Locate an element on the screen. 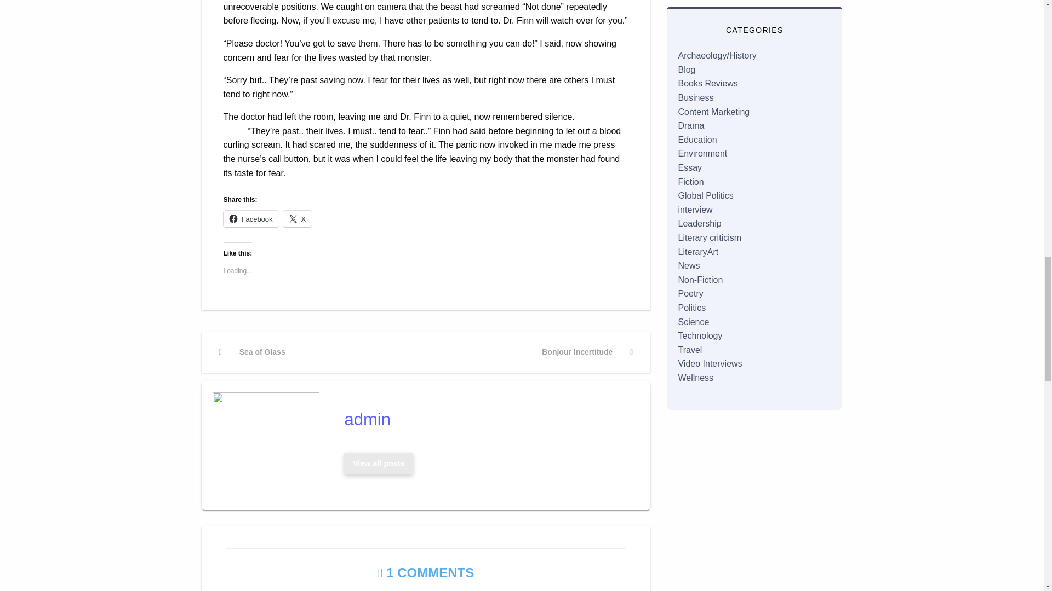  X is located at coordinates (379, 463).